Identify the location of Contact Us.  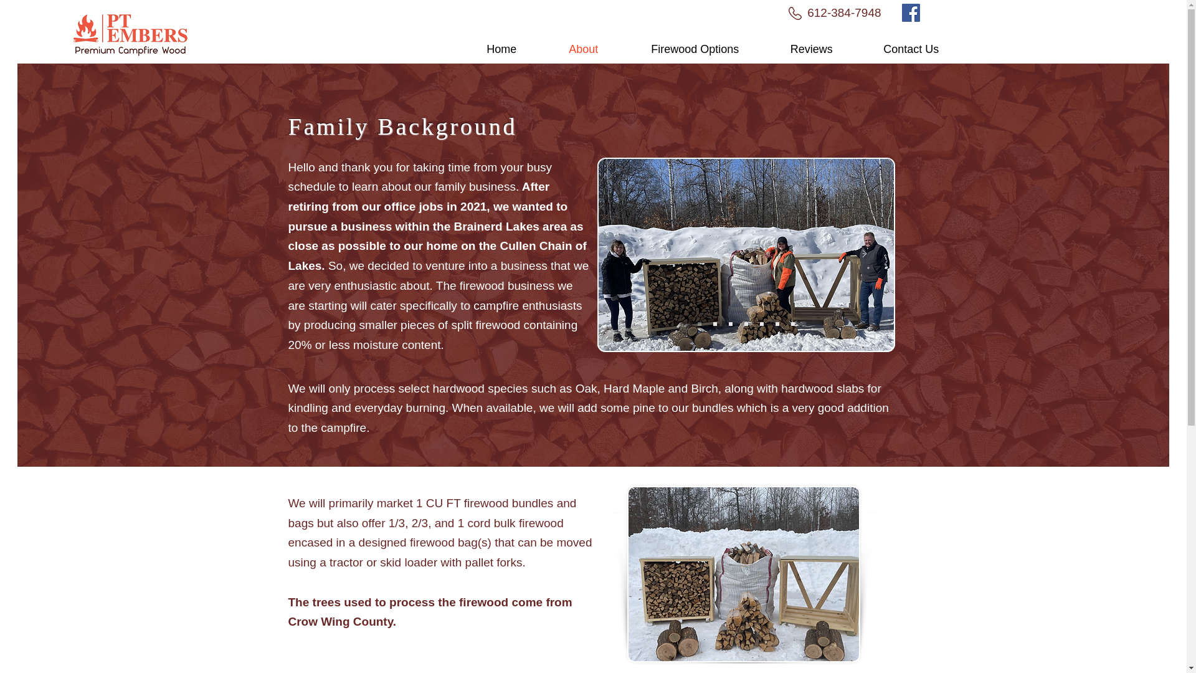
(911, 49).